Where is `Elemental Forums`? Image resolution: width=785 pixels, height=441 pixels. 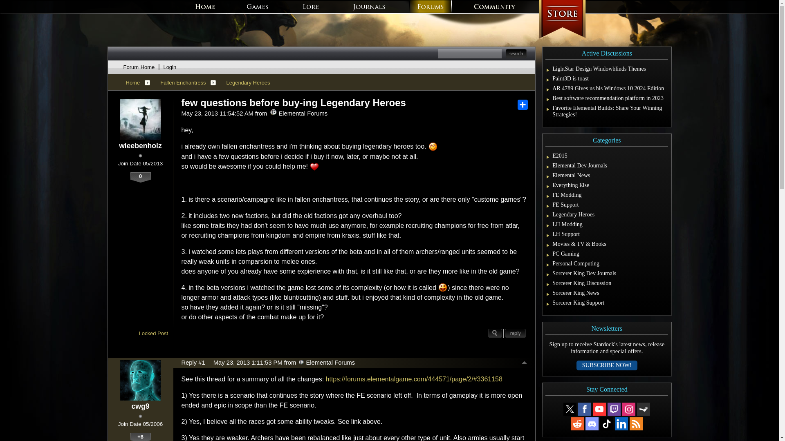
Elemental Forums is located at coordinates (301, 362).